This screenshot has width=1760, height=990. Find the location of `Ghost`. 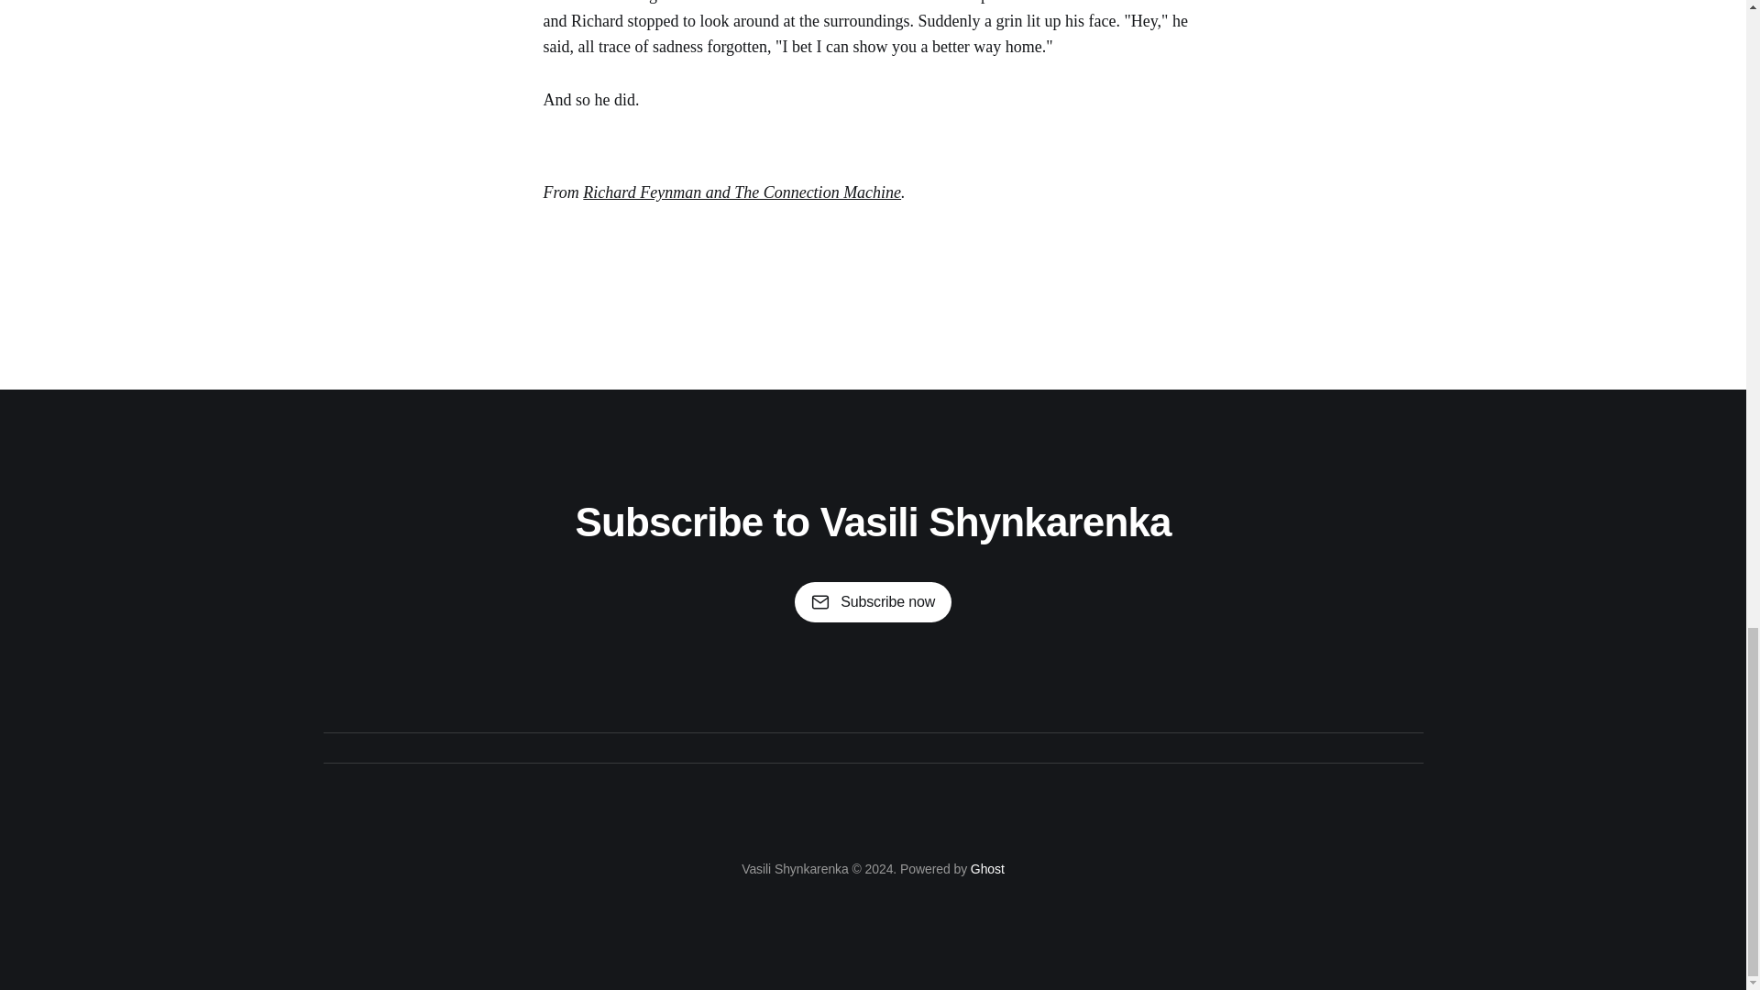

Ghost is located at coordinates (988, 868).